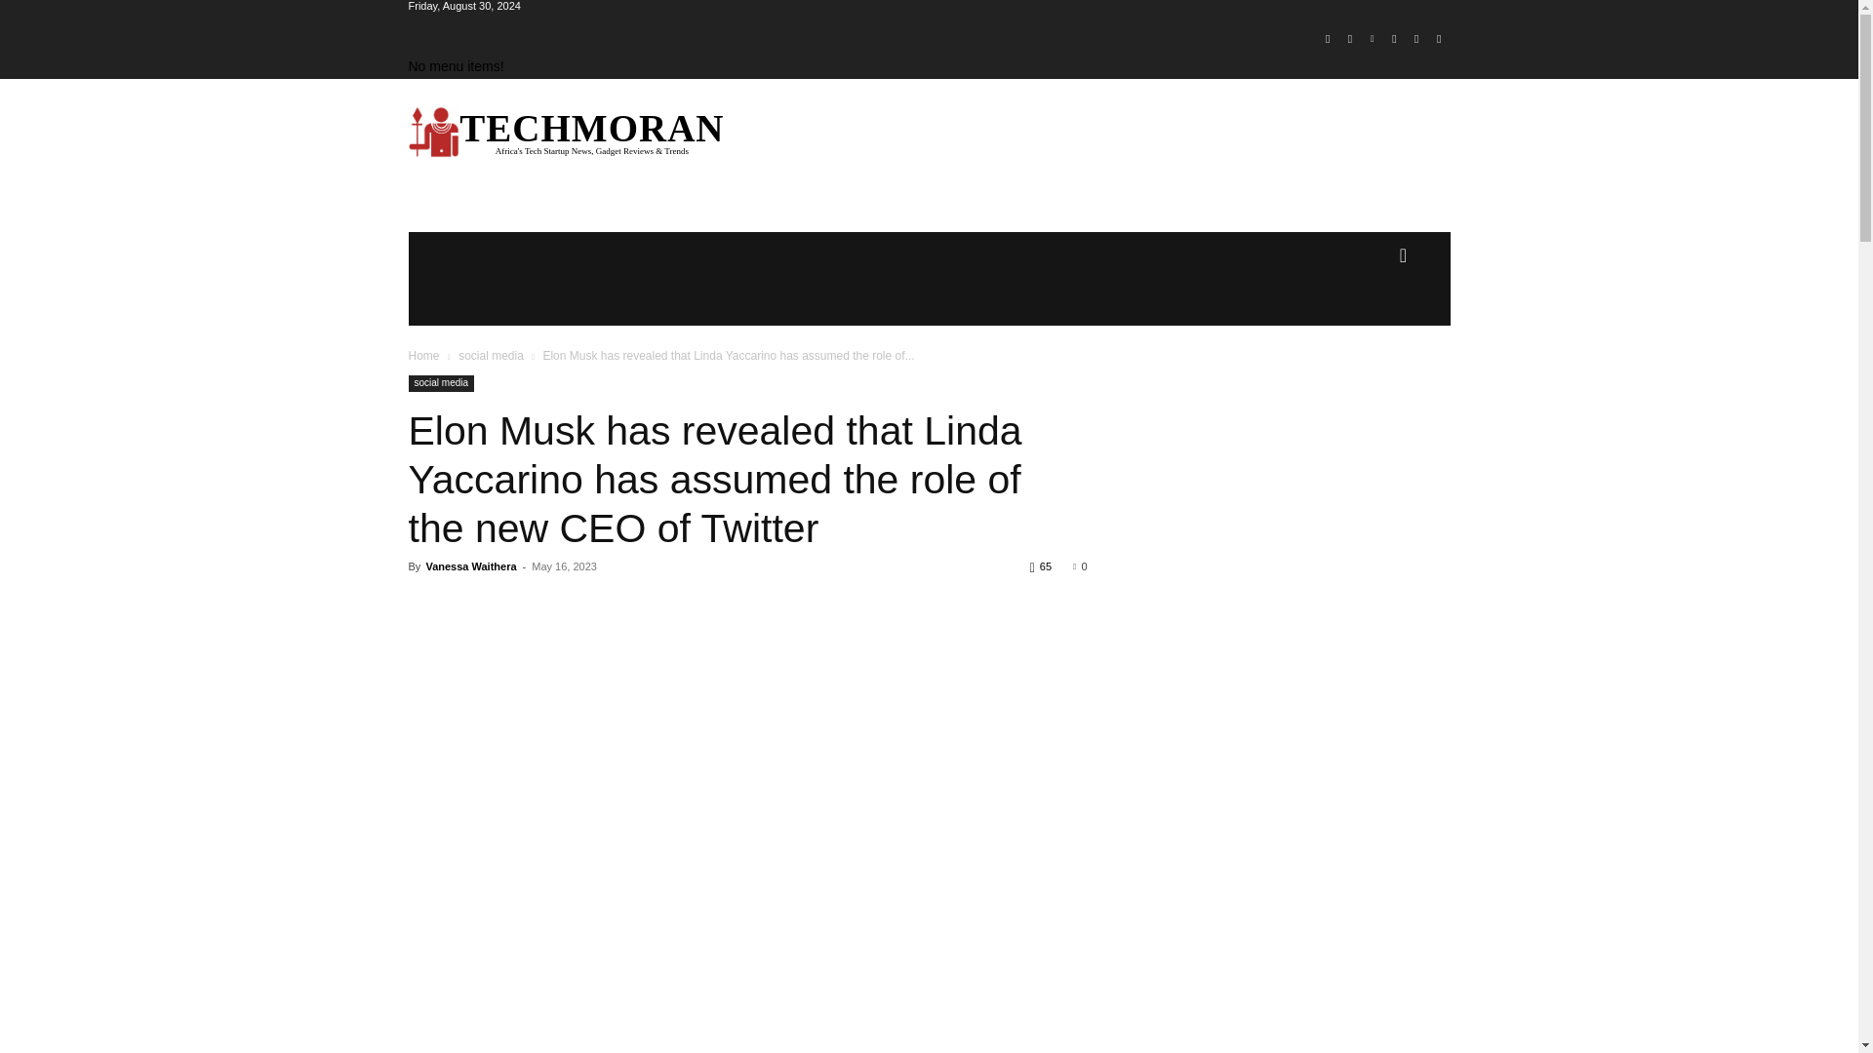 The height and width of the screenshot is (1053, 1873). Describe the element at coordinates (1438, 39) in the screenshot. I see `Youtube` at that location.